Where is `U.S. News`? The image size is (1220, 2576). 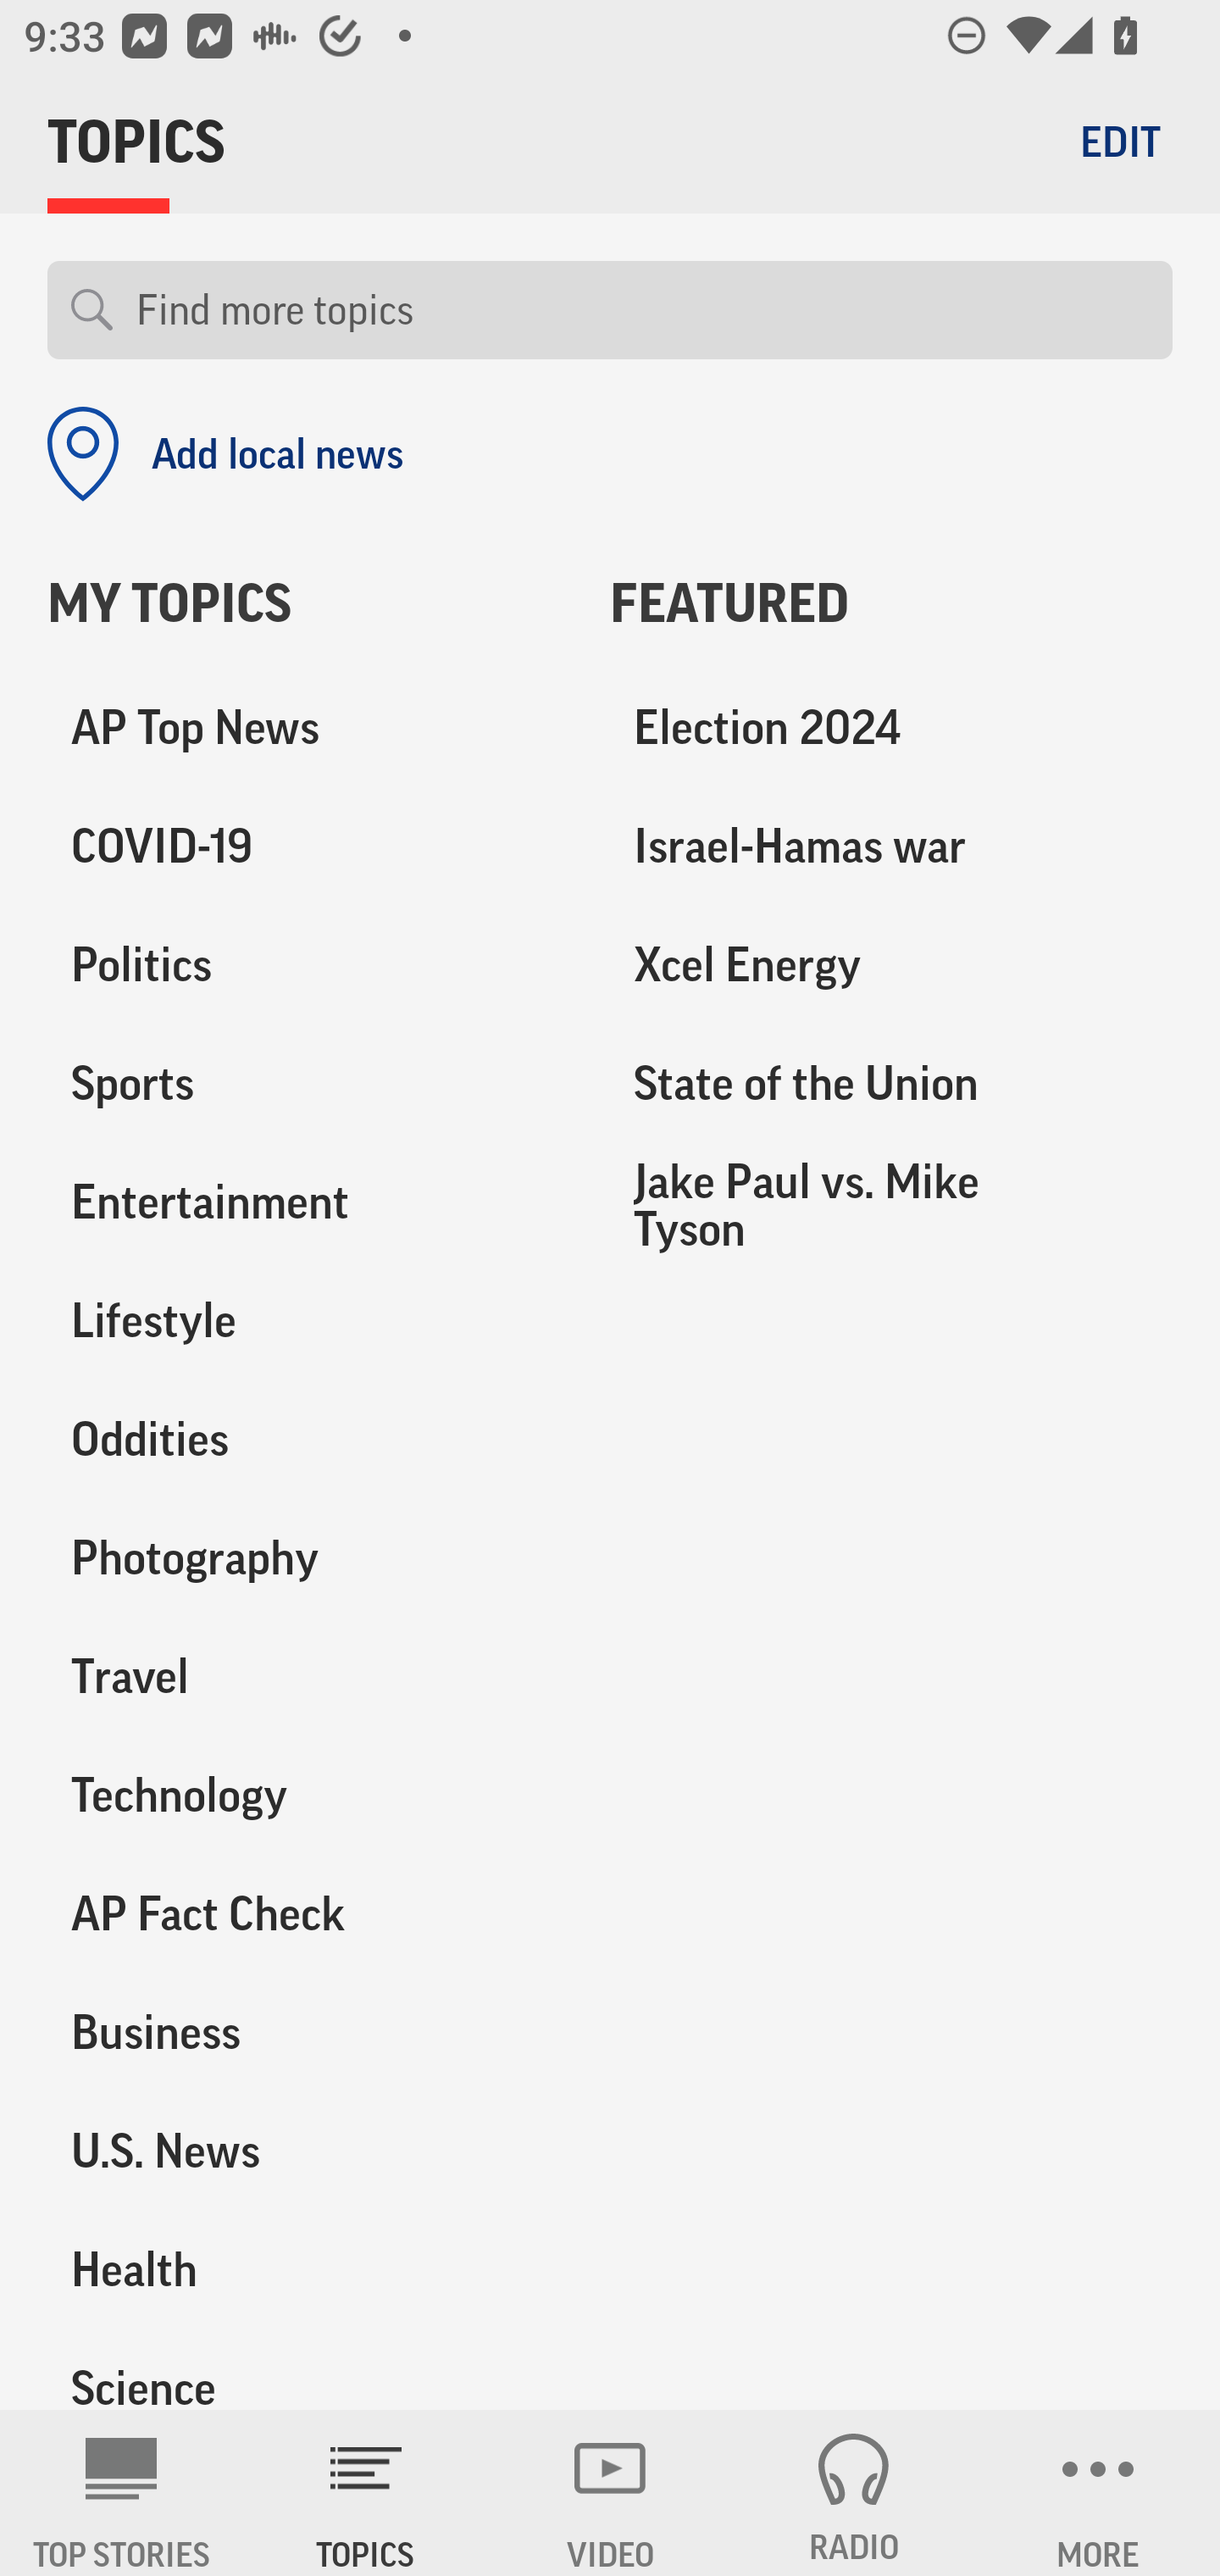 U.S. News is located at coordinates (305, 2151).